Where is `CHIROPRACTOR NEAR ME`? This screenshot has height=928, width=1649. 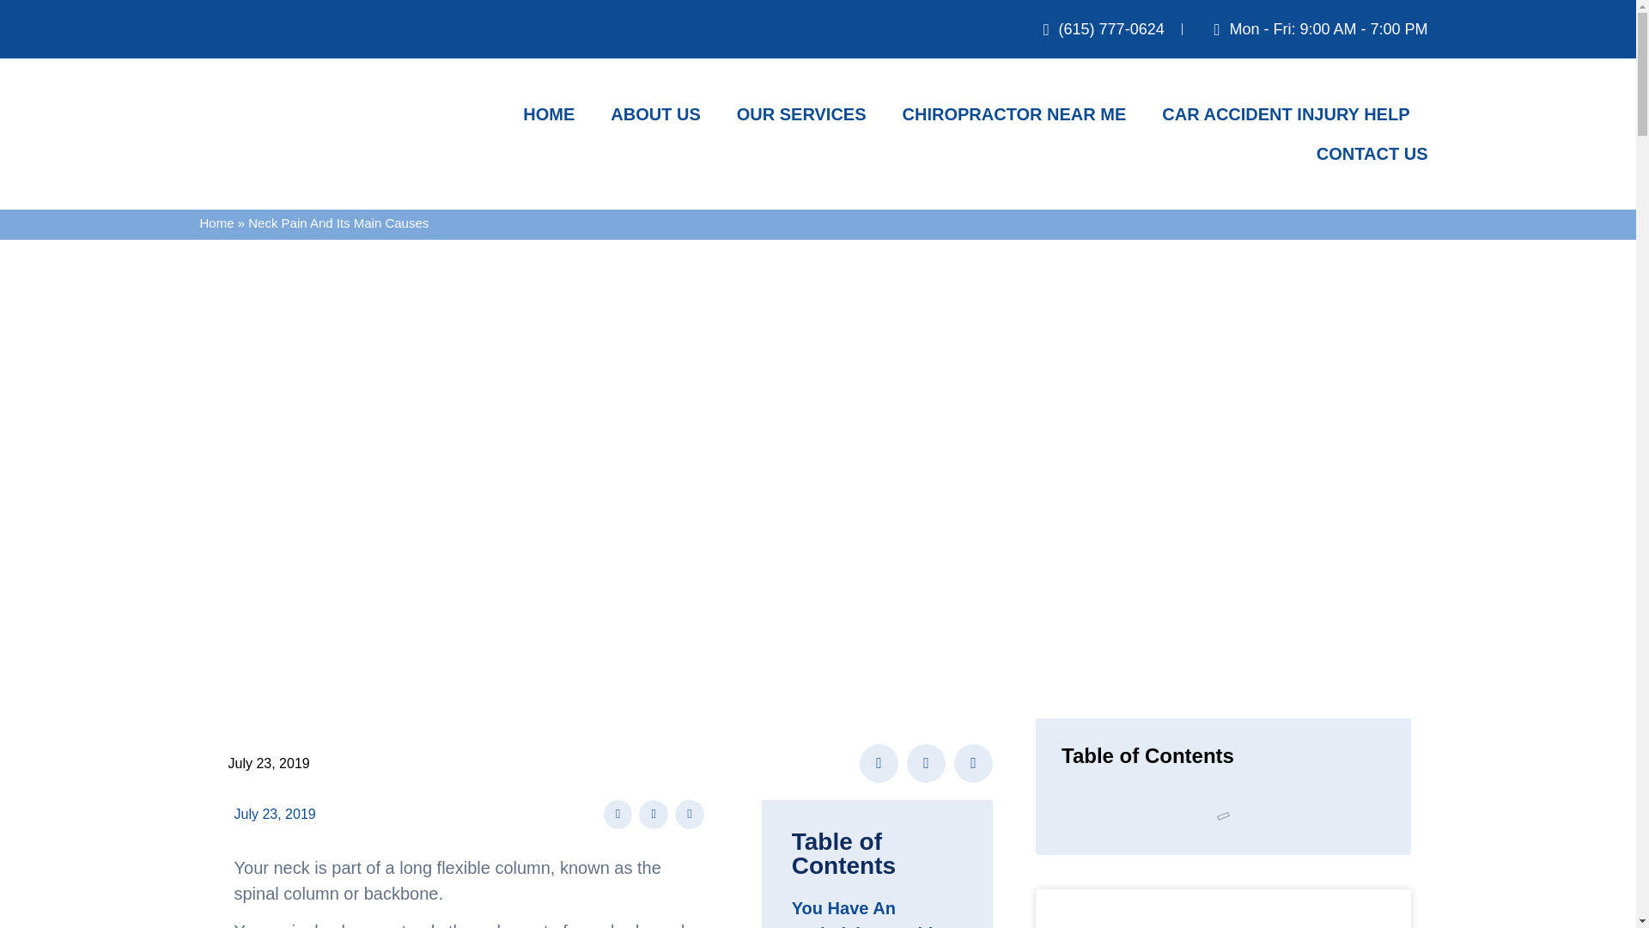 CHIROPRACTOR NEAR ME is located at coordinates (1013, 113).